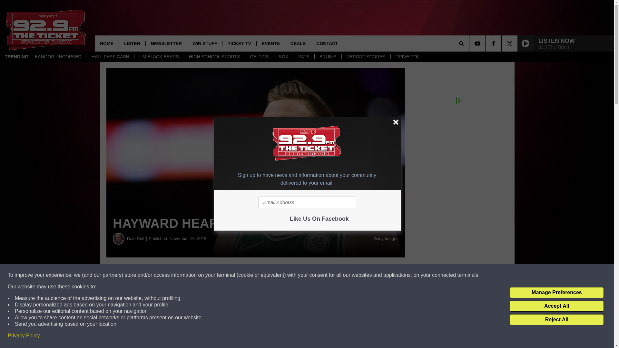  Describe the element at coordinates (315, 275) in the screenshot. I see `Share on Twitter` at that location.